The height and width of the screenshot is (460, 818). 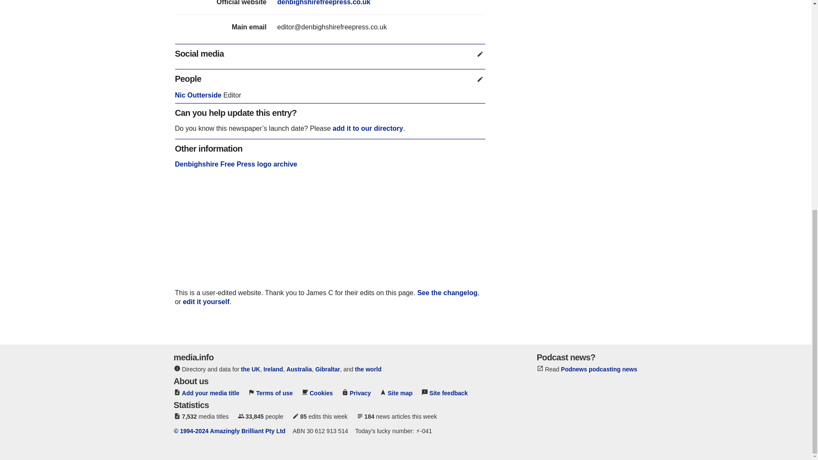 I want to click on edit it yourself, so click(x=205, y=302).